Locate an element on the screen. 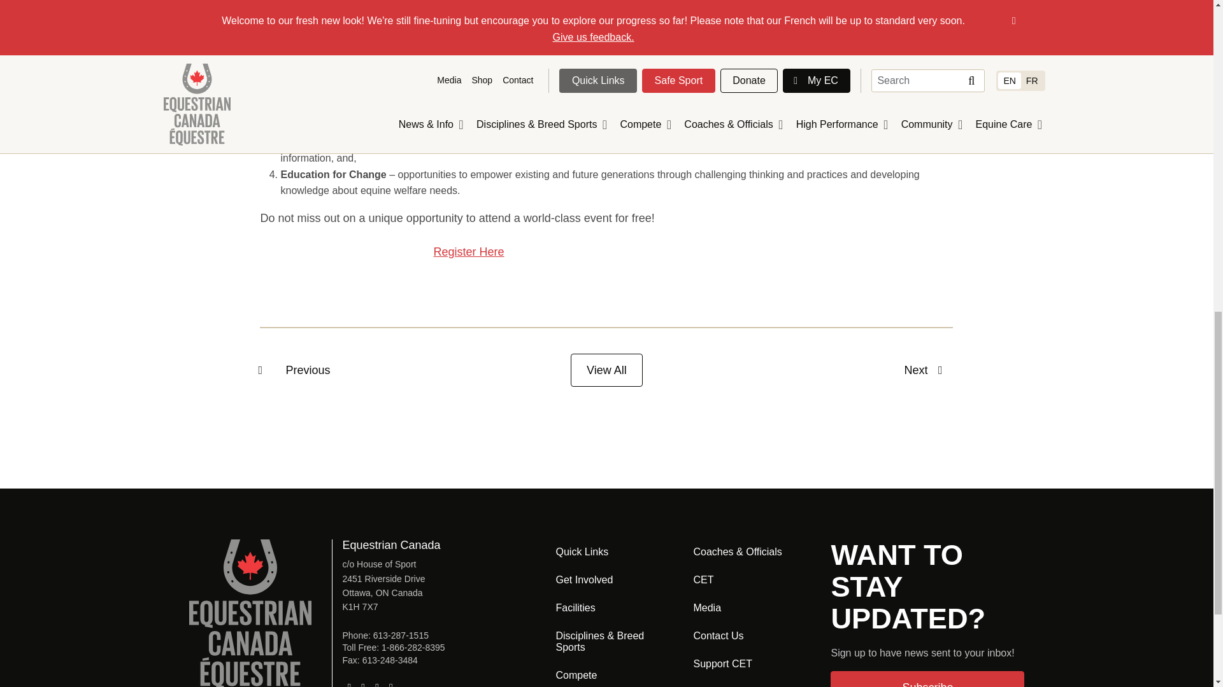 The width and height of the screenshot is (1223, 687). Equestrian Canada Facebook is located at coordinates (349, 682).